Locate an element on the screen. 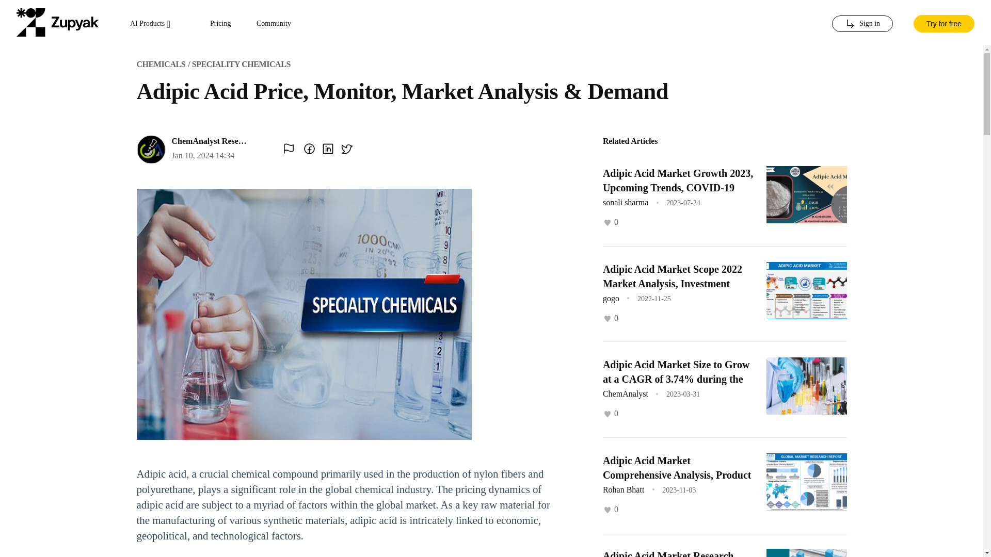 Image resolution: width=991 pixels, height=557 pixels. Adipic Acid Market Research Report is located at coordinates (668, 554).